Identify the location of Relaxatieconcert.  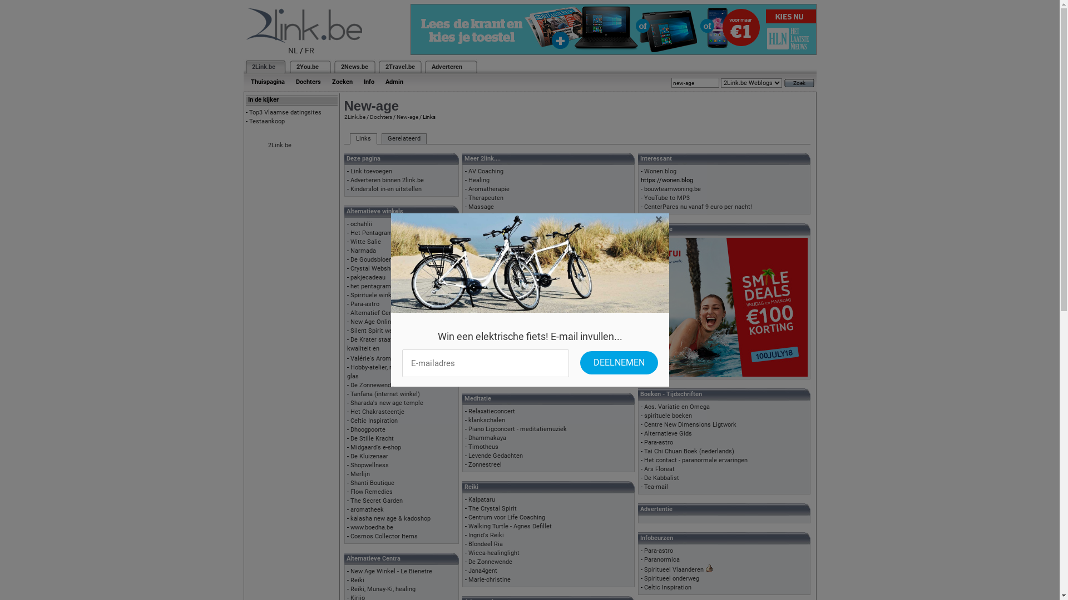
(492, 411).